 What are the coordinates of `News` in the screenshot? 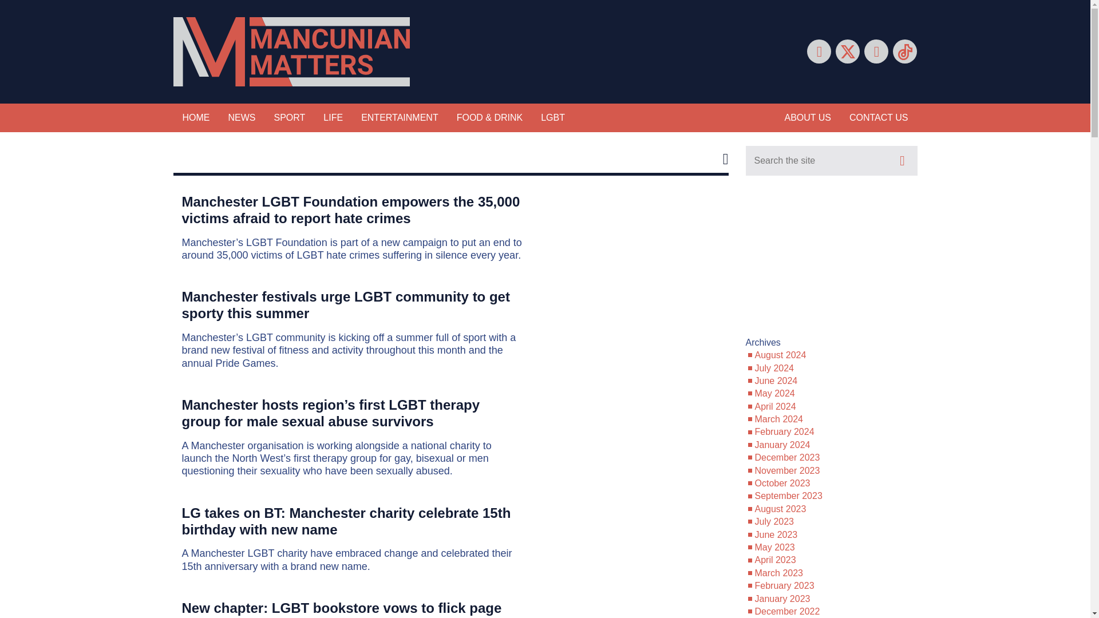 It's located at (242, 118).